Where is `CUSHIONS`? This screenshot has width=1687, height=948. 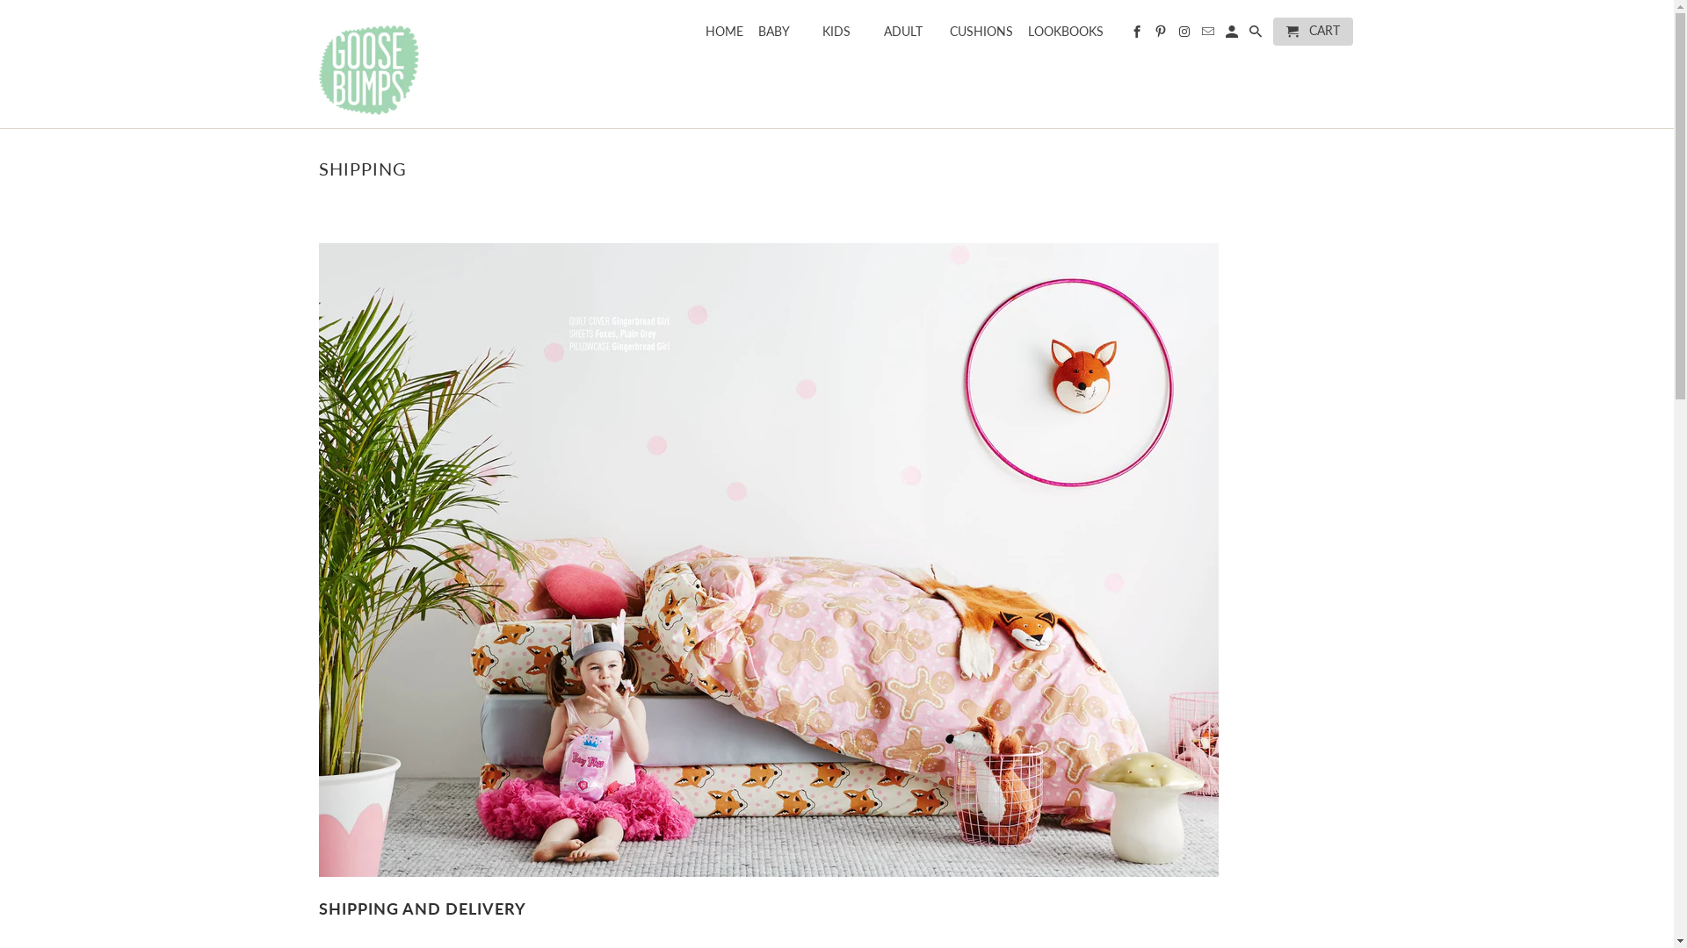
CUSHIONS is located at coordinates (981, 35).